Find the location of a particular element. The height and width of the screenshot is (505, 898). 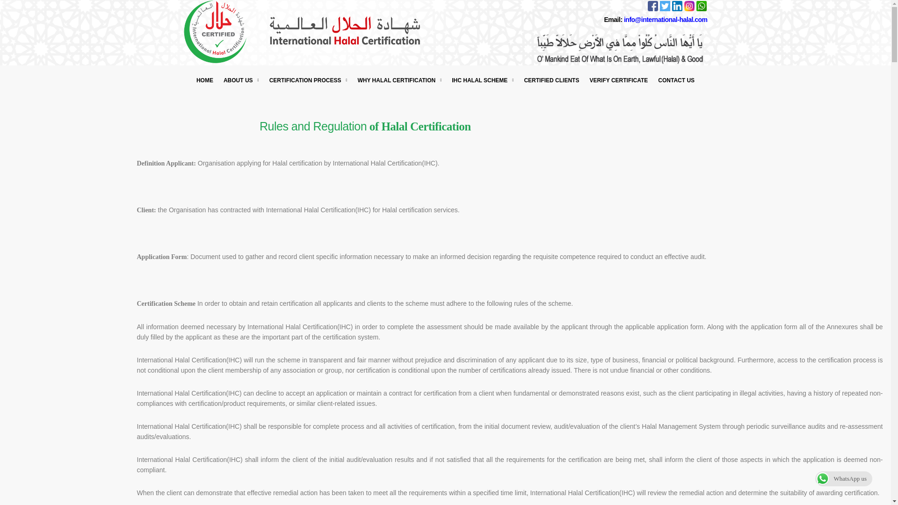

Instagram is located at coordinates (688, 6).